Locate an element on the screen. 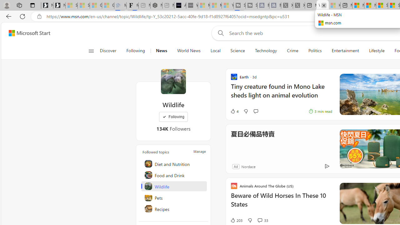 This screenshot has width=400, height=225. News is located at coordinates (161, 51).